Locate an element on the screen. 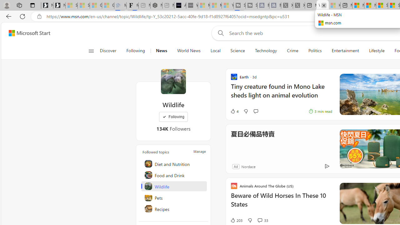 This screenshot has width=400, height=225. News is located at coordinates (161, 51).